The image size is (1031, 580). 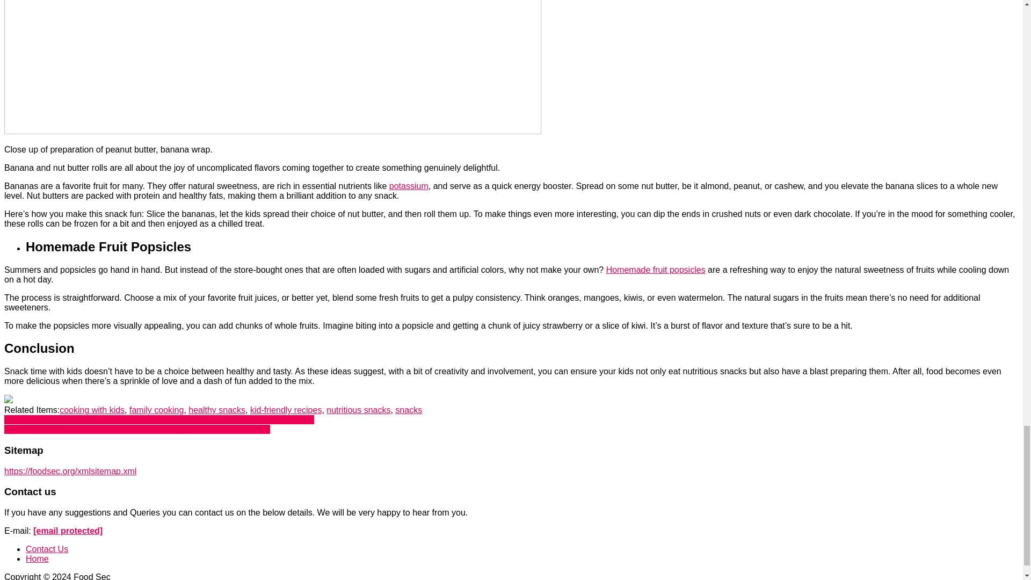 I want to click on potassium, so click(x=409, y=186).